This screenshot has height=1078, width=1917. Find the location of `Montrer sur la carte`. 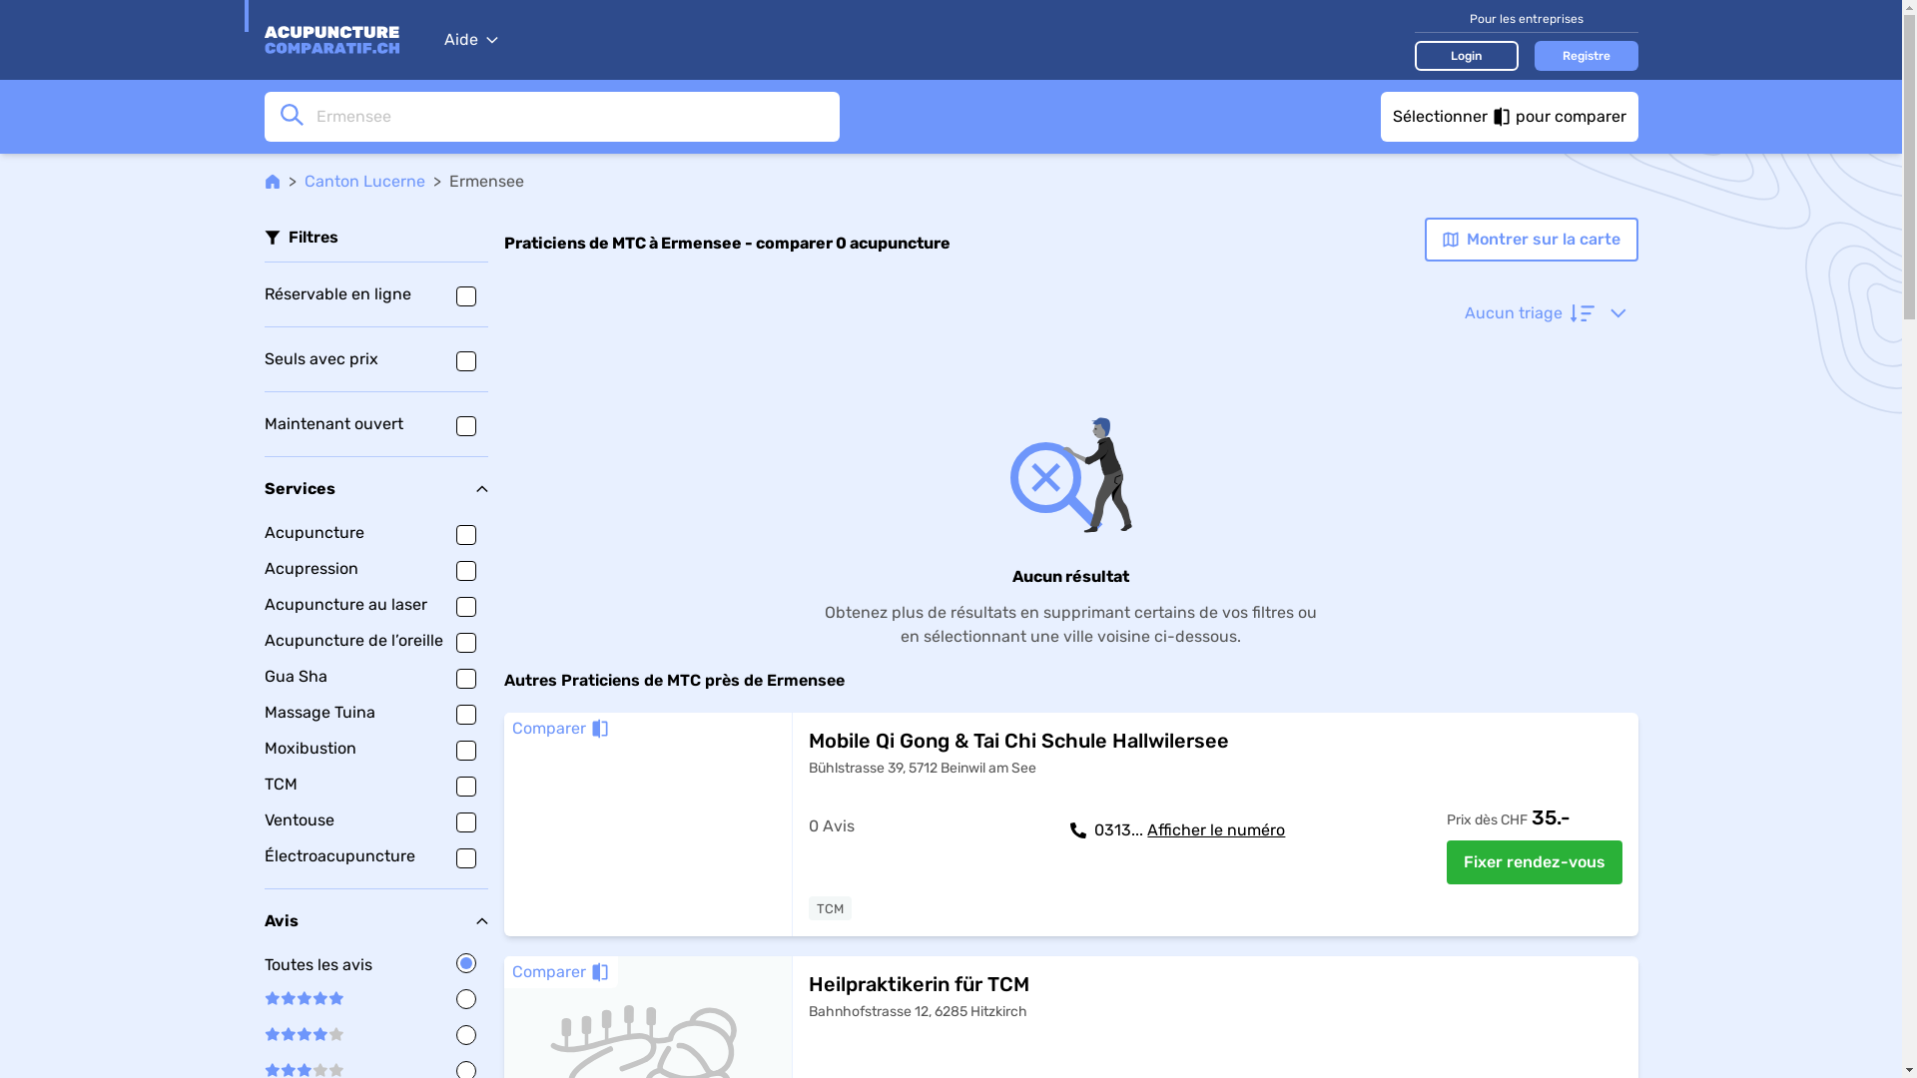

Montrer sur la carte is located at coordinates (1531, 240).